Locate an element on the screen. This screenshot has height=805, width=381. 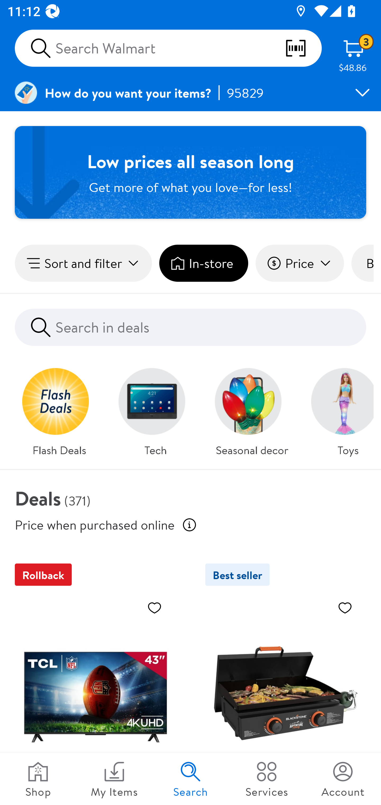
My Items is located at coordinates (114, 779).